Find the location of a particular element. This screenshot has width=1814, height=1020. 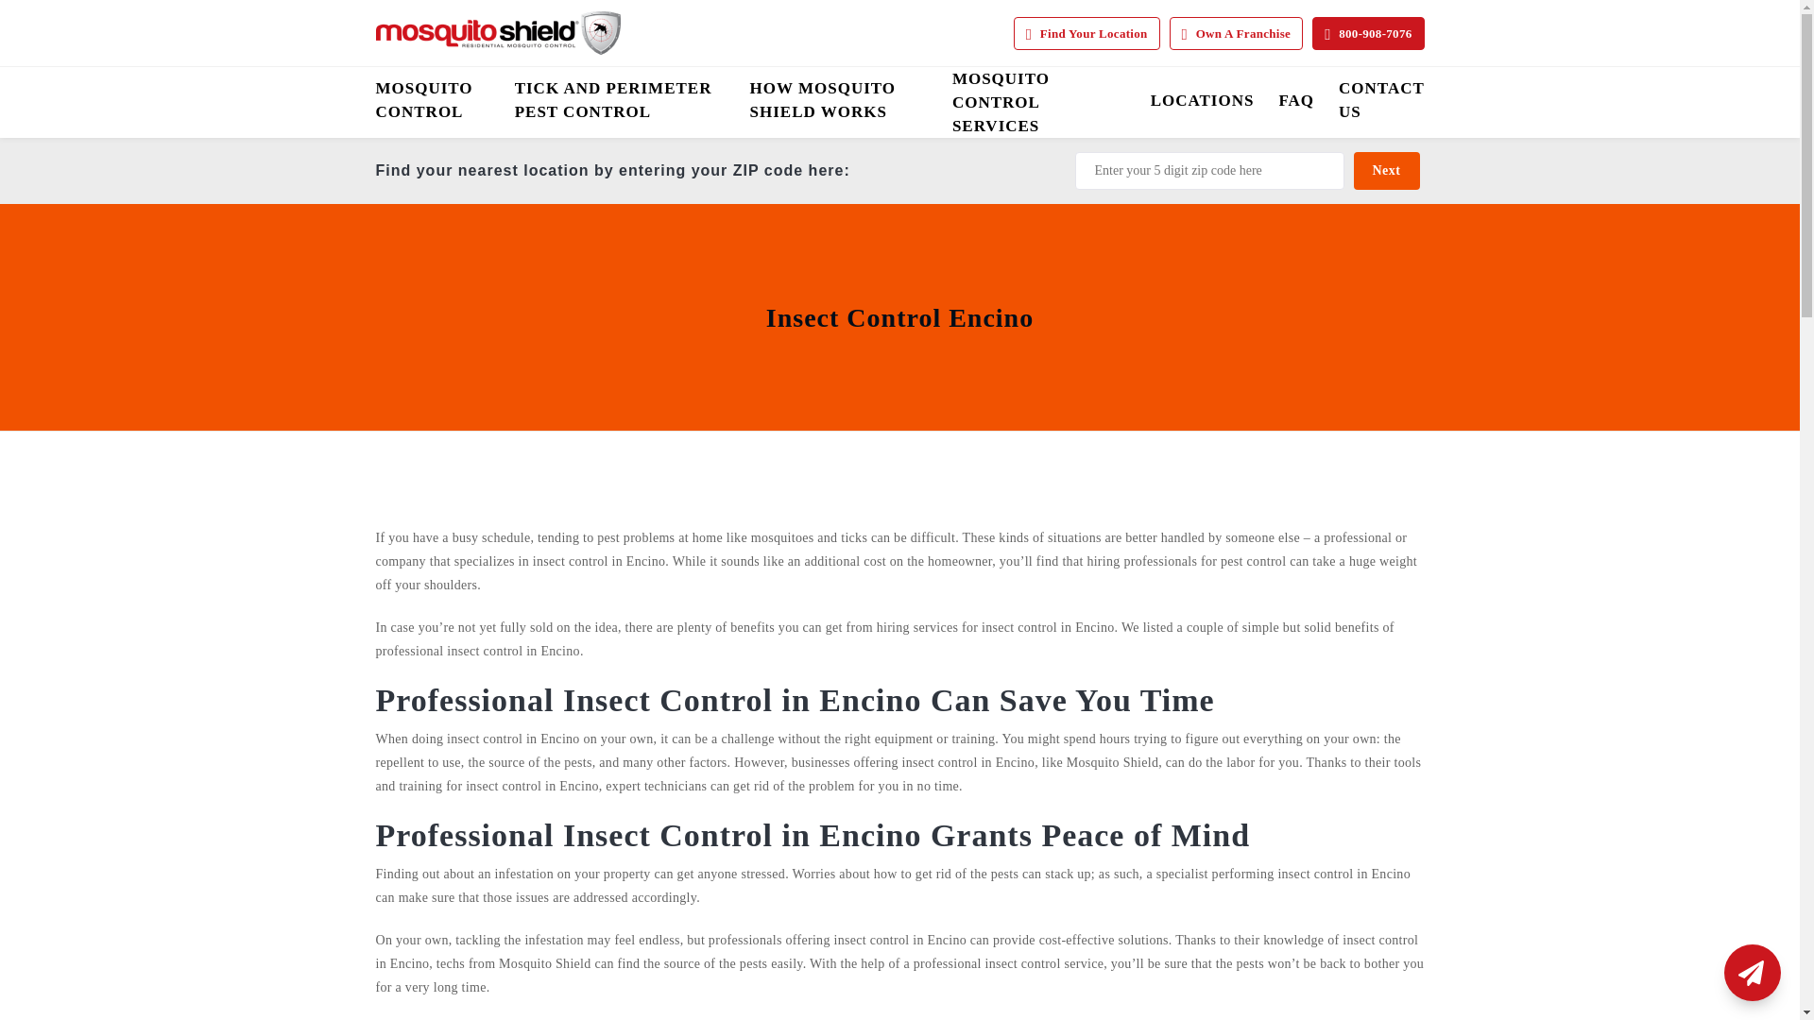

Own A Franchise is located at coordinates (1237, 33).